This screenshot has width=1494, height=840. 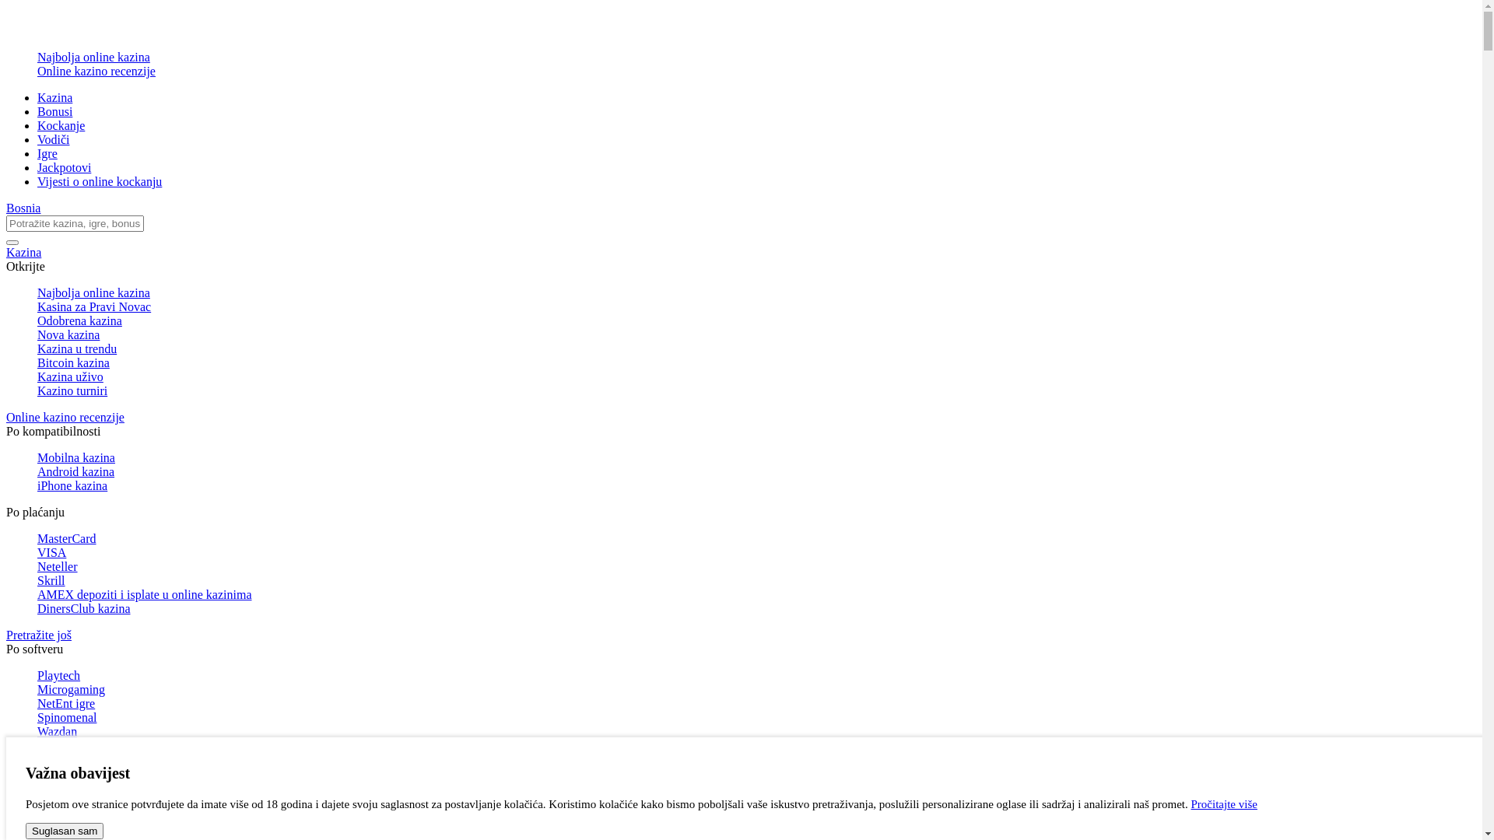 I want to click on Vijesti o online kockanju, so click(x=100, y=182).